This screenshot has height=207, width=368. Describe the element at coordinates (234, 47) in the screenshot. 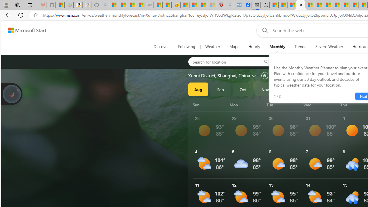

I see `Maps` at that location.